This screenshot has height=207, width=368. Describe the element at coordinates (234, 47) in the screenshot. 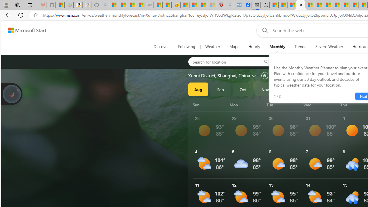

I see `Maps` at that location.